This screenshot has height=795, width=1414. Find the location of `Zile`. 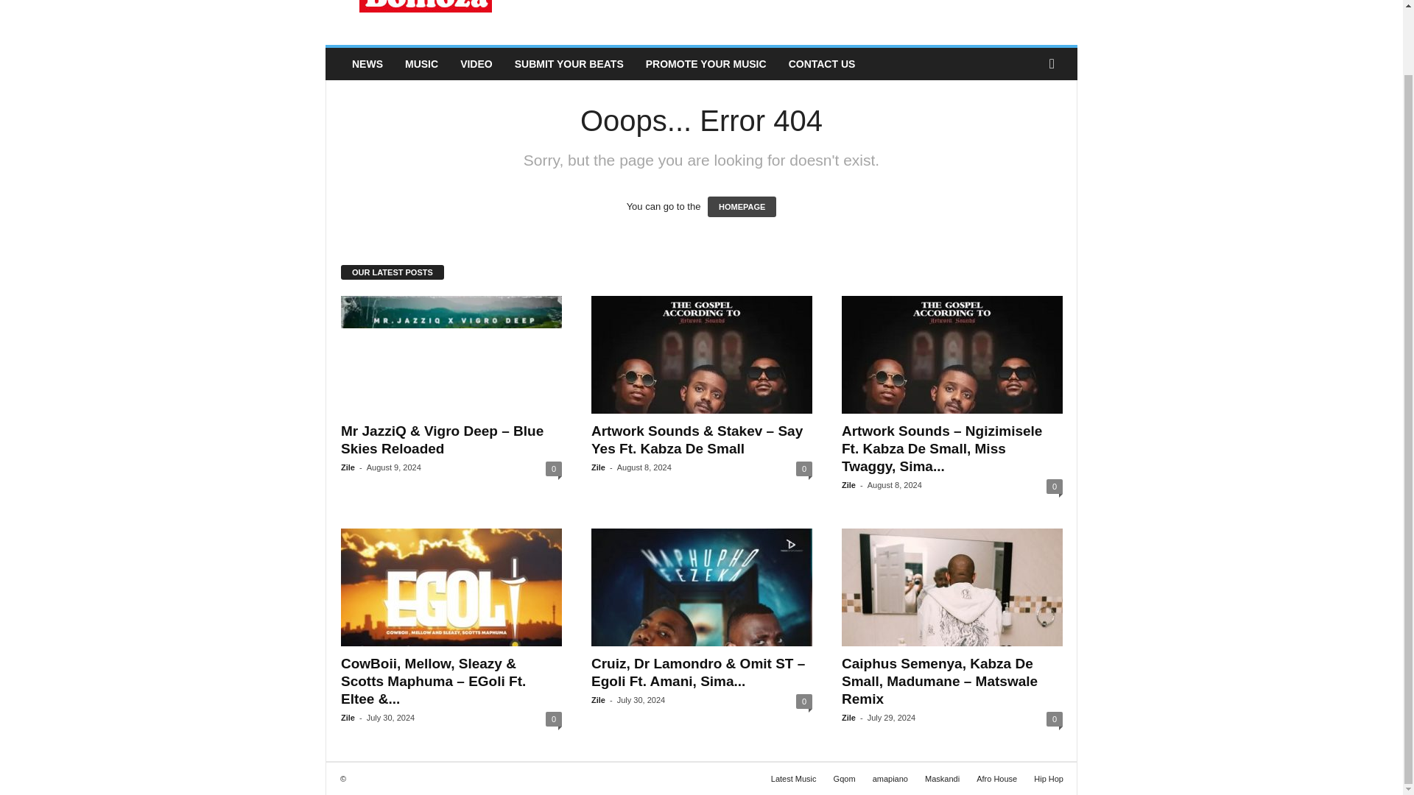

Zile is located at coordinates (848, 485).